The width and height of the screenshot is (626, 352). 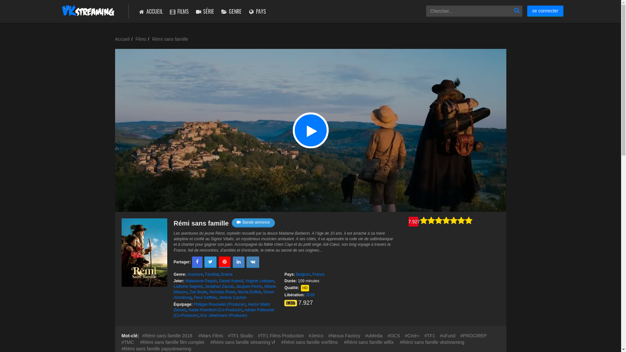 What do you see at coordinates (220, 304) in the screenshot?
I see `Philippe Rousselet (Producer)` at bounding box center [220, 304].